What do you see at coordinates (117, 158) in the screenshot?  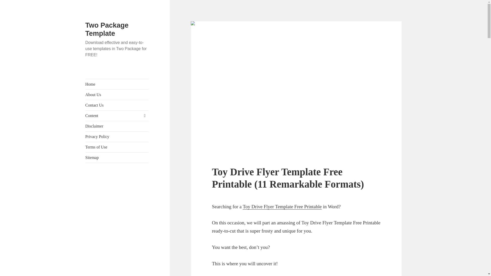 I see `Sitemap` at bounding box center [117, 158].